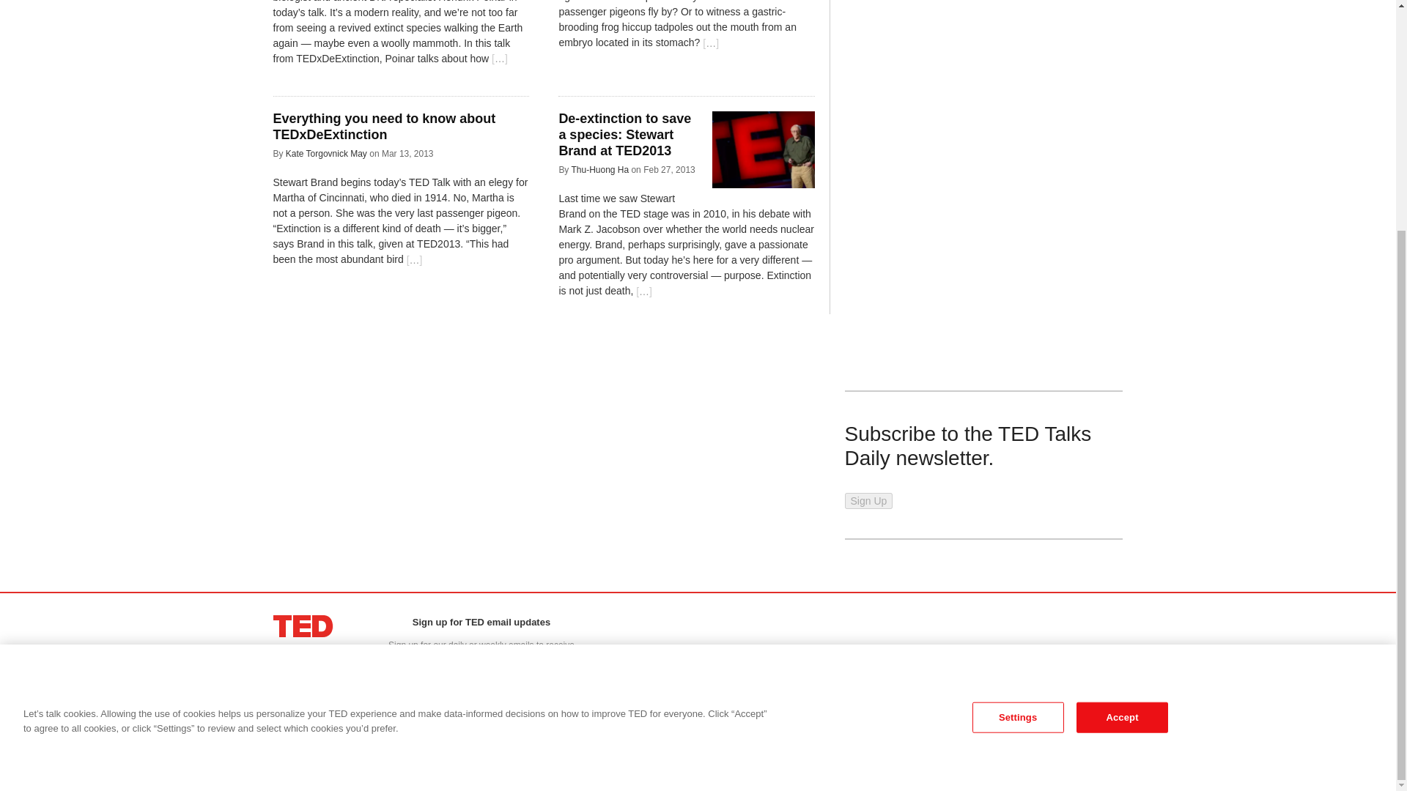 The width and height of the screenshot is (1407, 791). What do you see at coordinates (481, 694) in the screenshot?
I see `Sign Up` at bounding box center [481, 694].